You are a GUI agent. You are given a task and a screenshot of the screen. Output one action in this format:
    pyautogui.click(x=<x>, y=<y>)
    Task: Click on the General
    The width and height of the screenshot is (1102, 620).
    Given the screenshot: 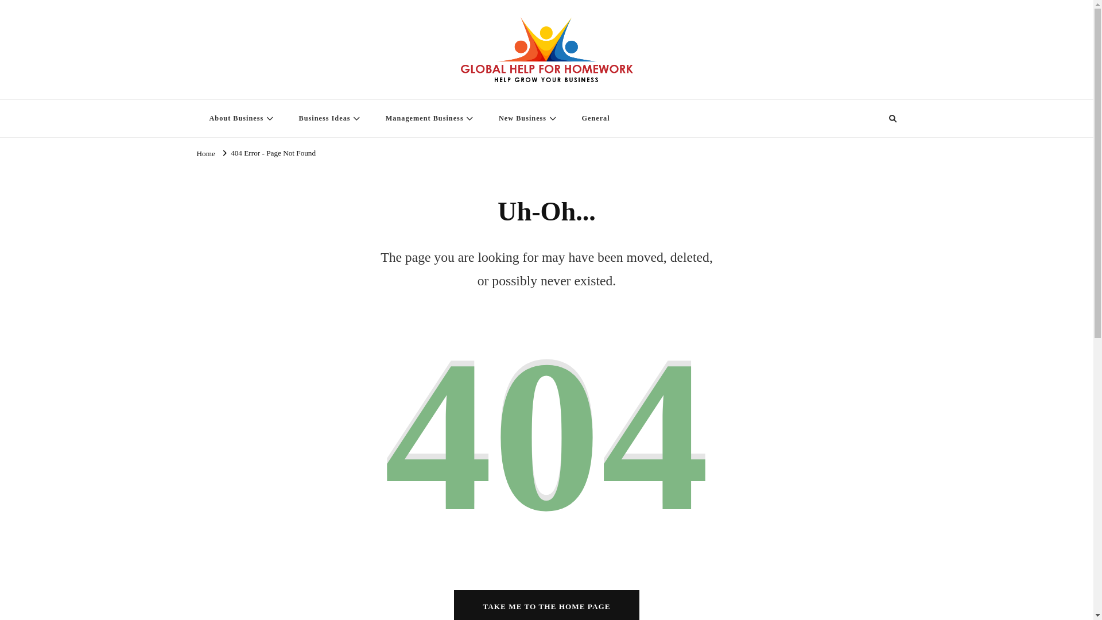 What is the action you would take?
    pyautogui.click(x=595, y=118)
    